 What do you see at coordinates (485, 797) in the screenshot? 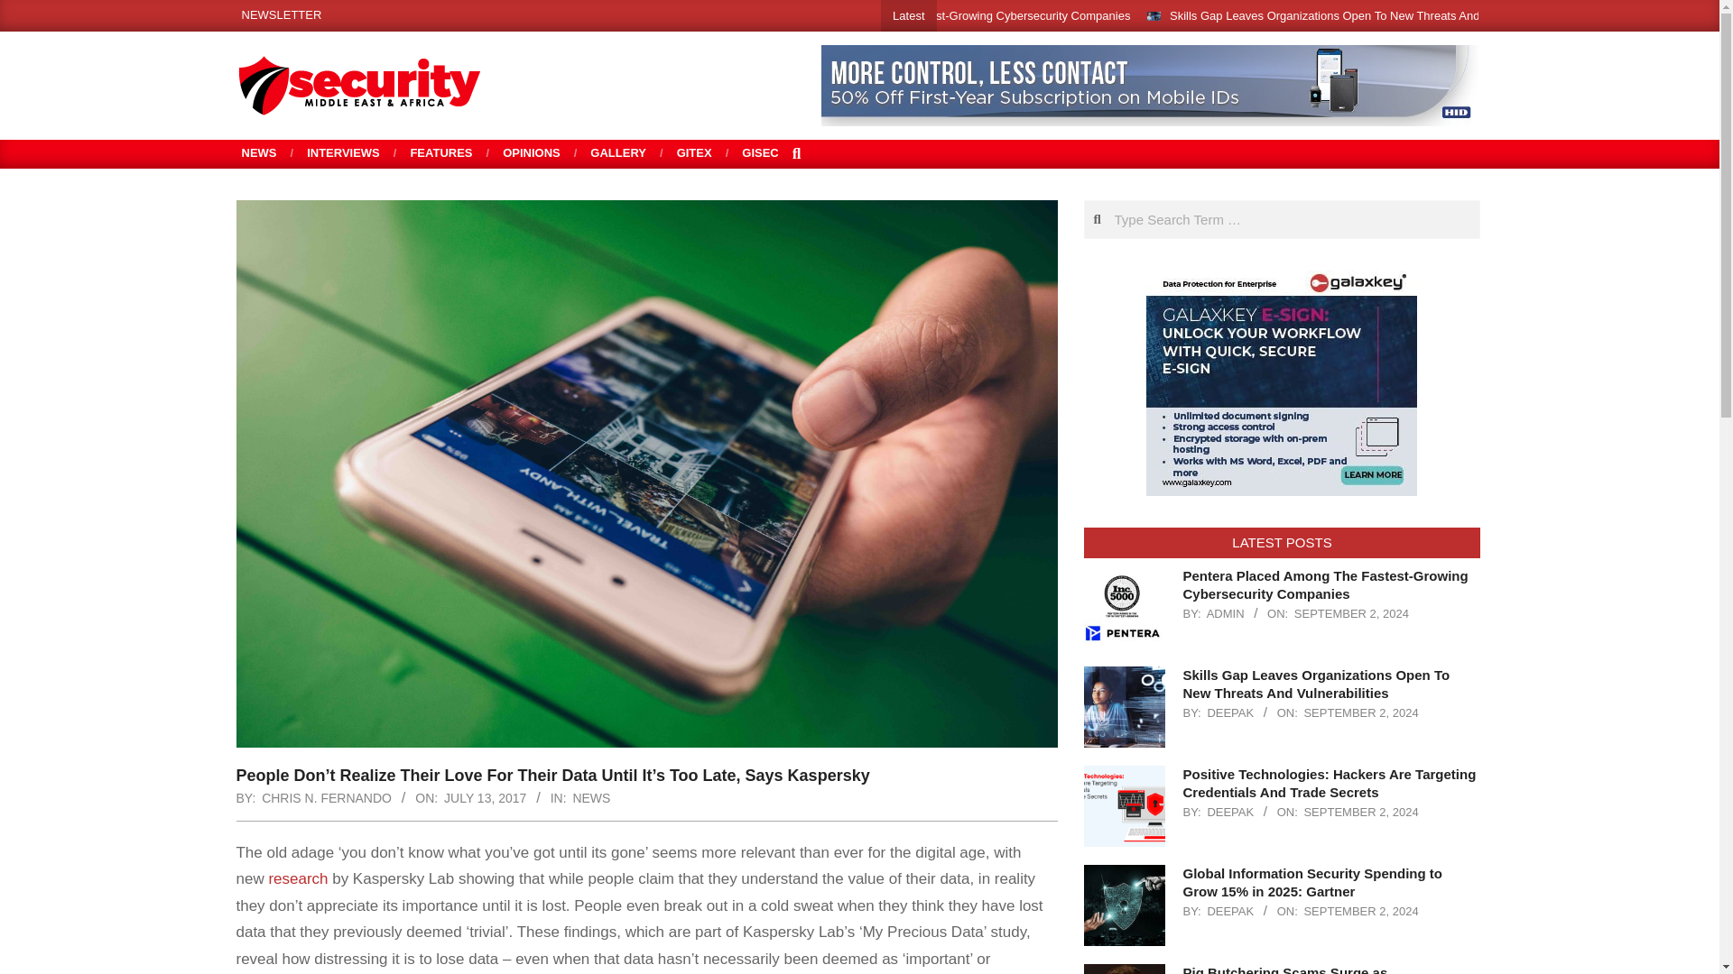
I see `Thursday, July 13, 2017, 9:00 am` at bounding box center [485, 797].